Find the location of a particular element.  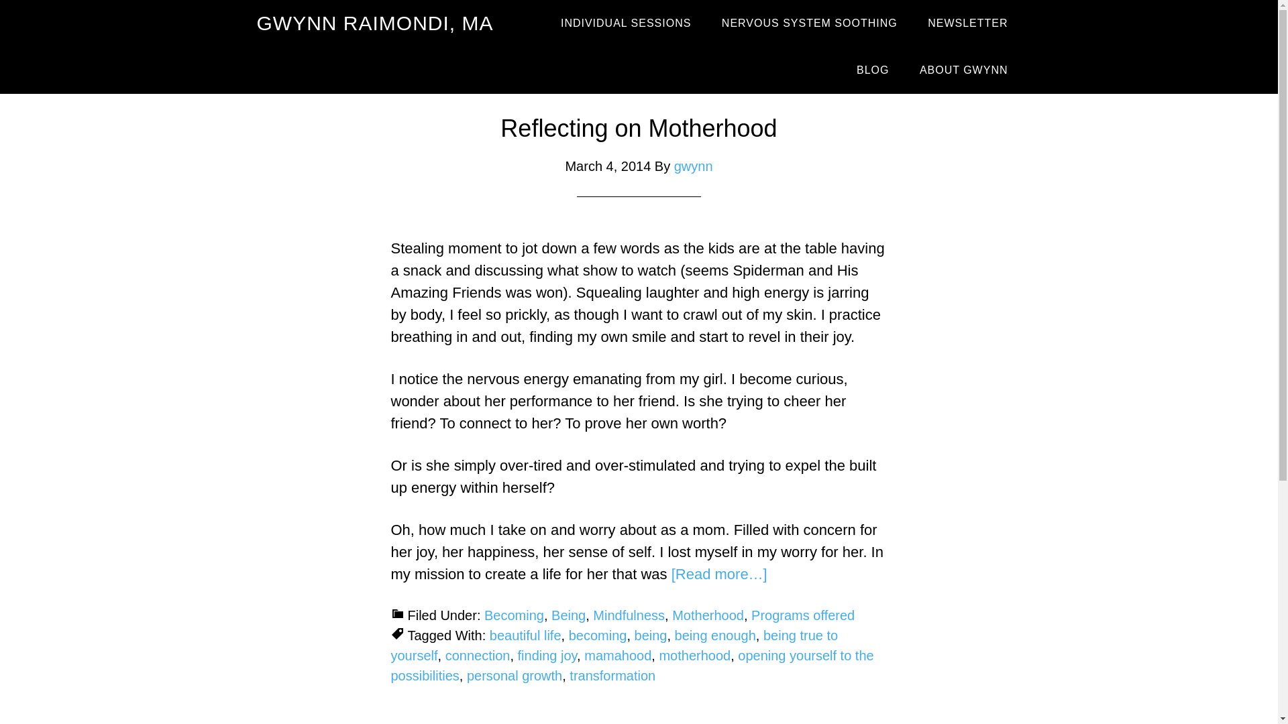

transformation is located at coordinates (612, 676).